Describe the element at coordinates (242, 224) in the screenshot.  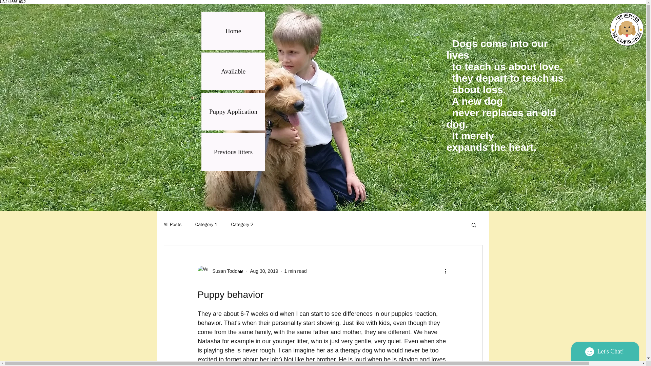
I see `Category 2` at that location.